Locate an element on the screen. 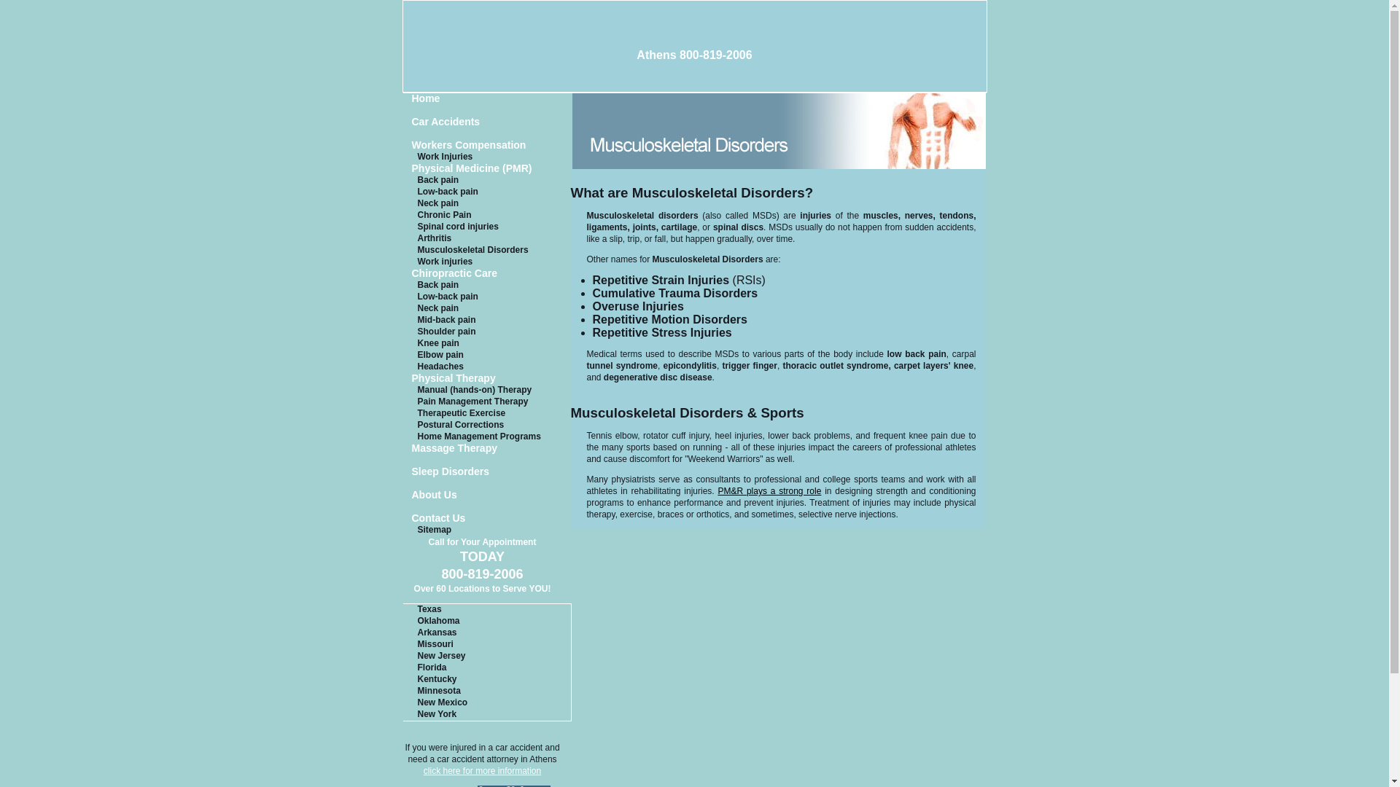  Back pain is located at coordinates (487, 286).